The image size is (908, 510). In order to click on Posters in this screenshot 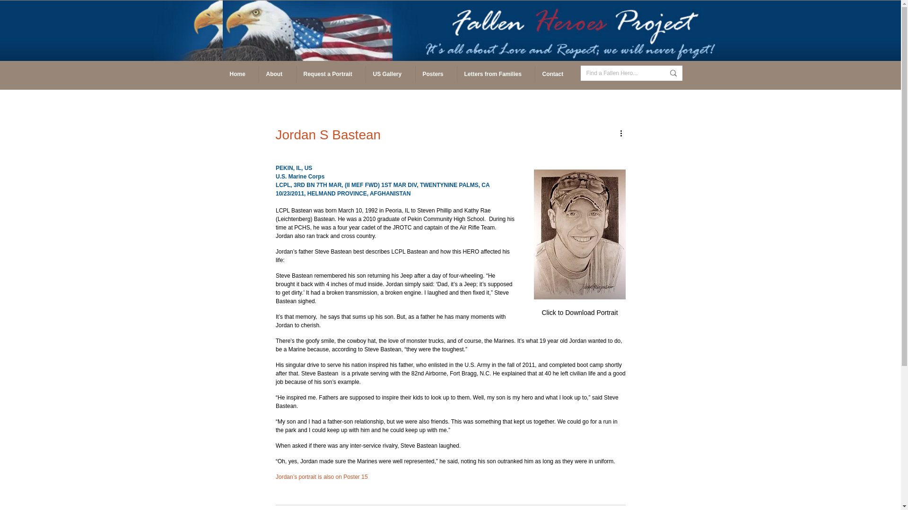, I will do `click(436, 74)`.